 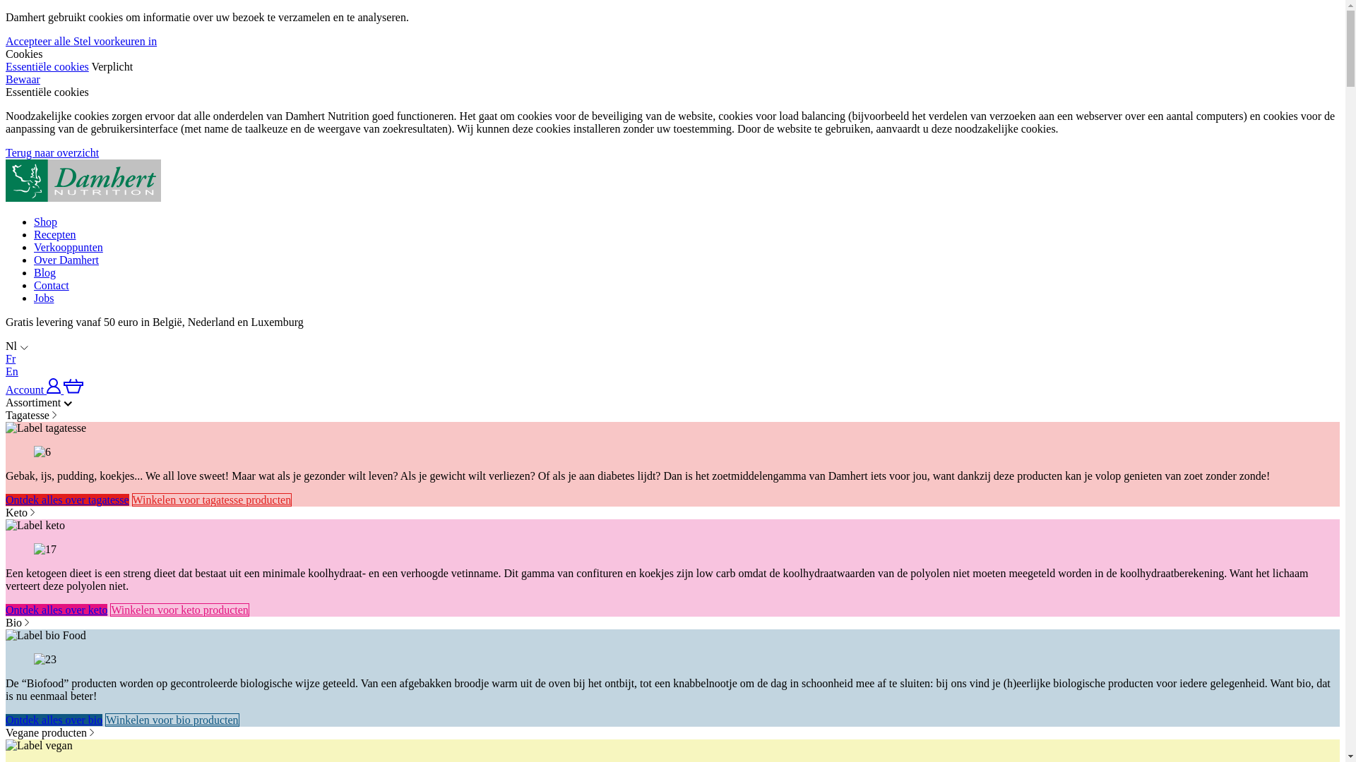 What do you see at coordinates (69, 247) in the screenshot?
I see `Verkooppunten` at bounding box center [69, 247].